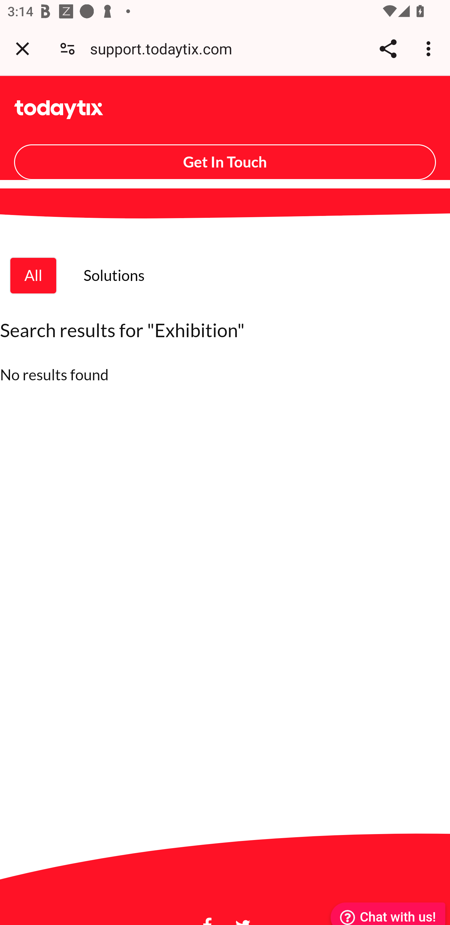  What do you see at coordinates (114, 275) in the screenshot?
I see `Solutions` at bounding box center [114, 275].